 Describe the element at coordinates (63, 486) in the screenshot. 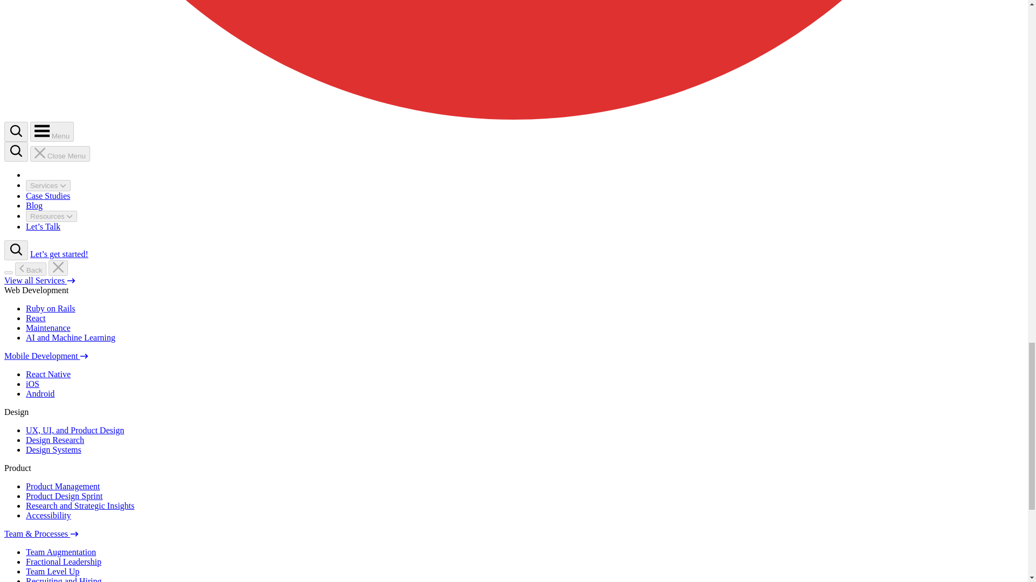

I see `Product Management` at that location.